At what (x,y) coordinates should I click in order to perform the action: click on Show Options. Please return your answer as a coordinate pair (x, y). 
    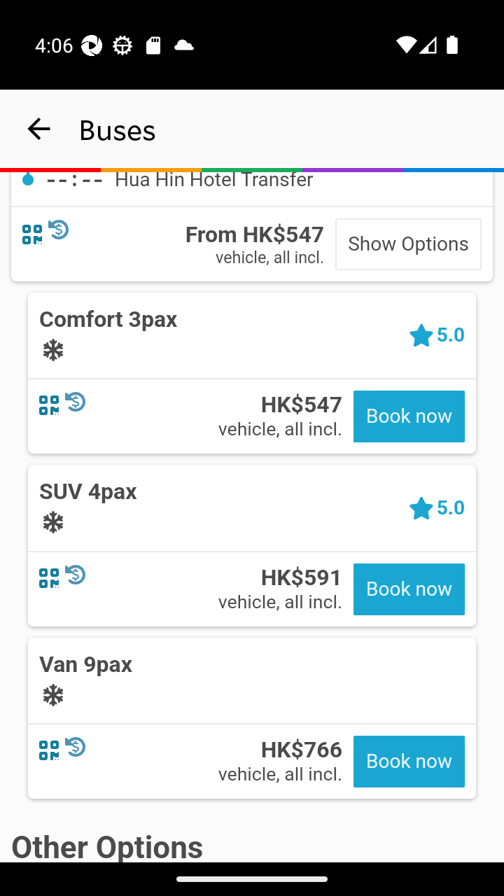
    Looking at the image, I should click on (408, 245).